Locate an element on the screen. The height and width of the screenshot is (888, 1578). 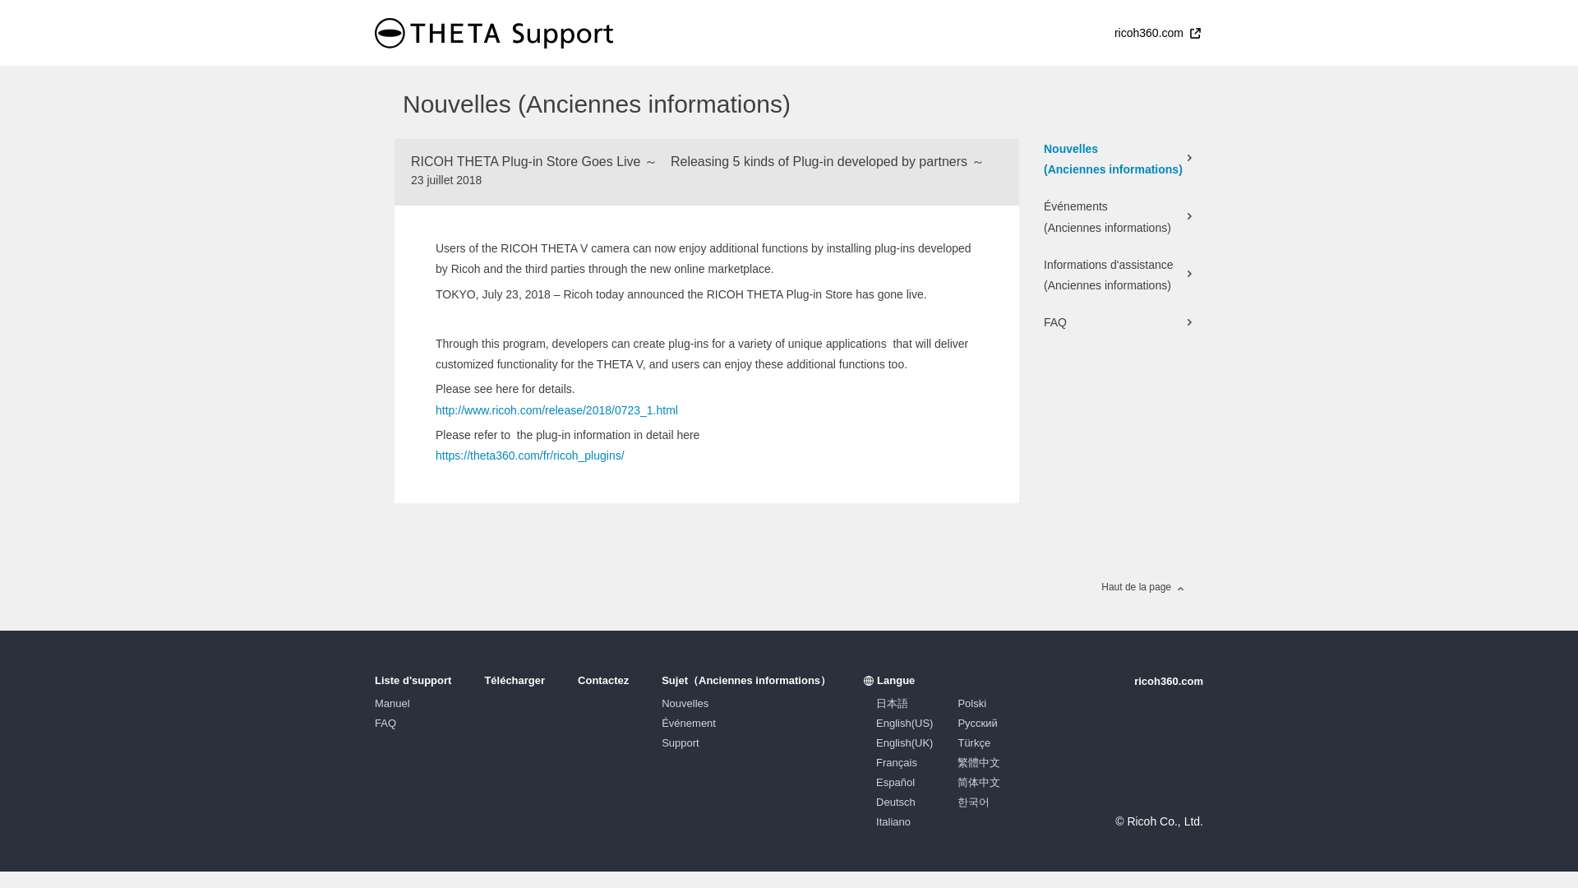
Nouvelles is located at coordinates (685, 702).